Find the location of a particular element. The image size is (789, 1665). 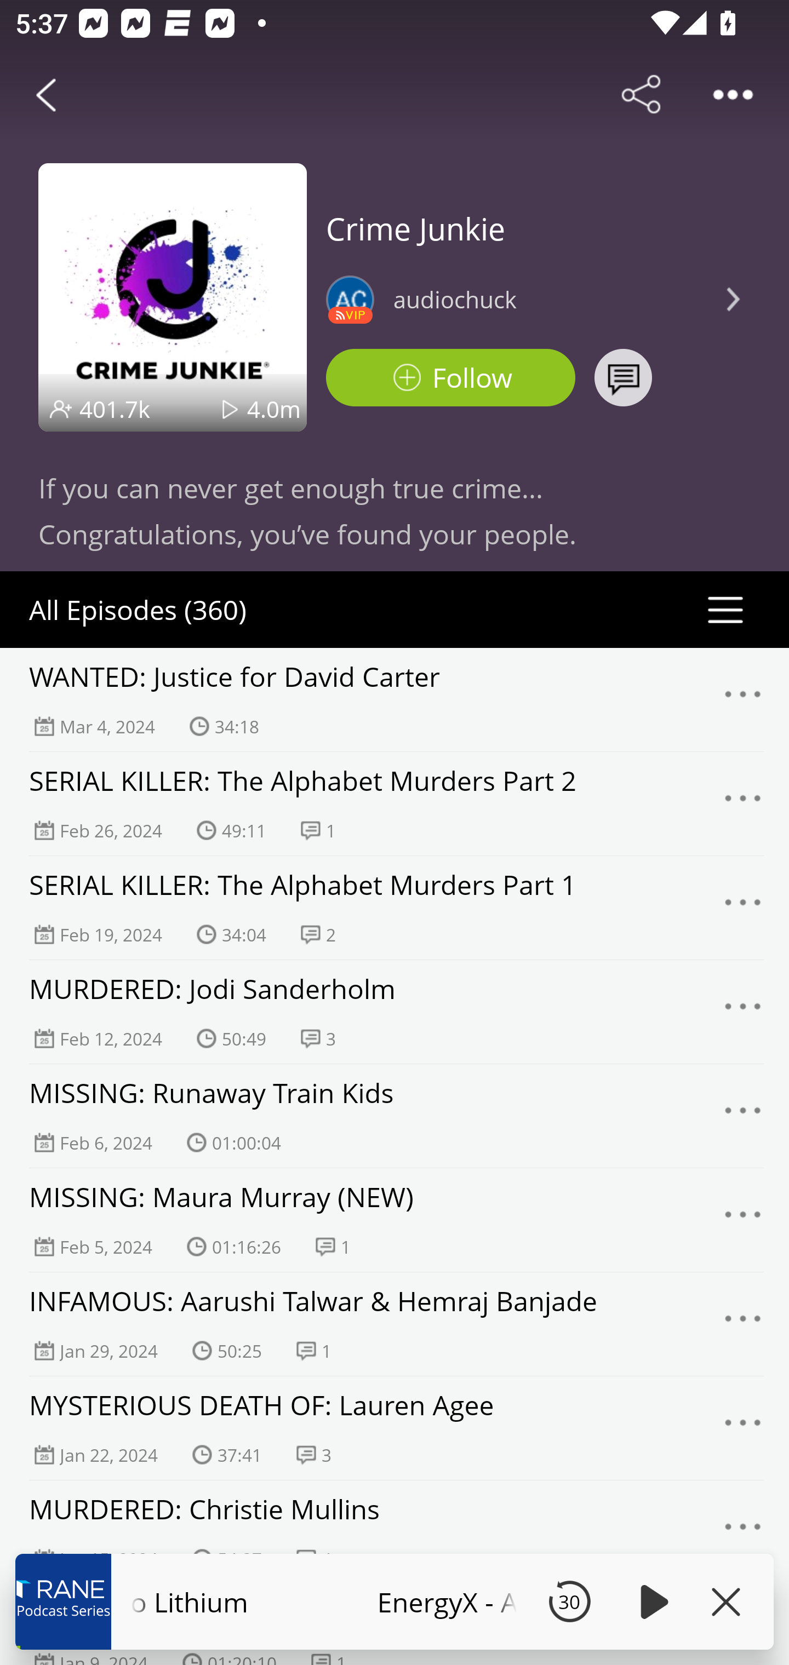

Menu is located at coordinates (743, 1428).